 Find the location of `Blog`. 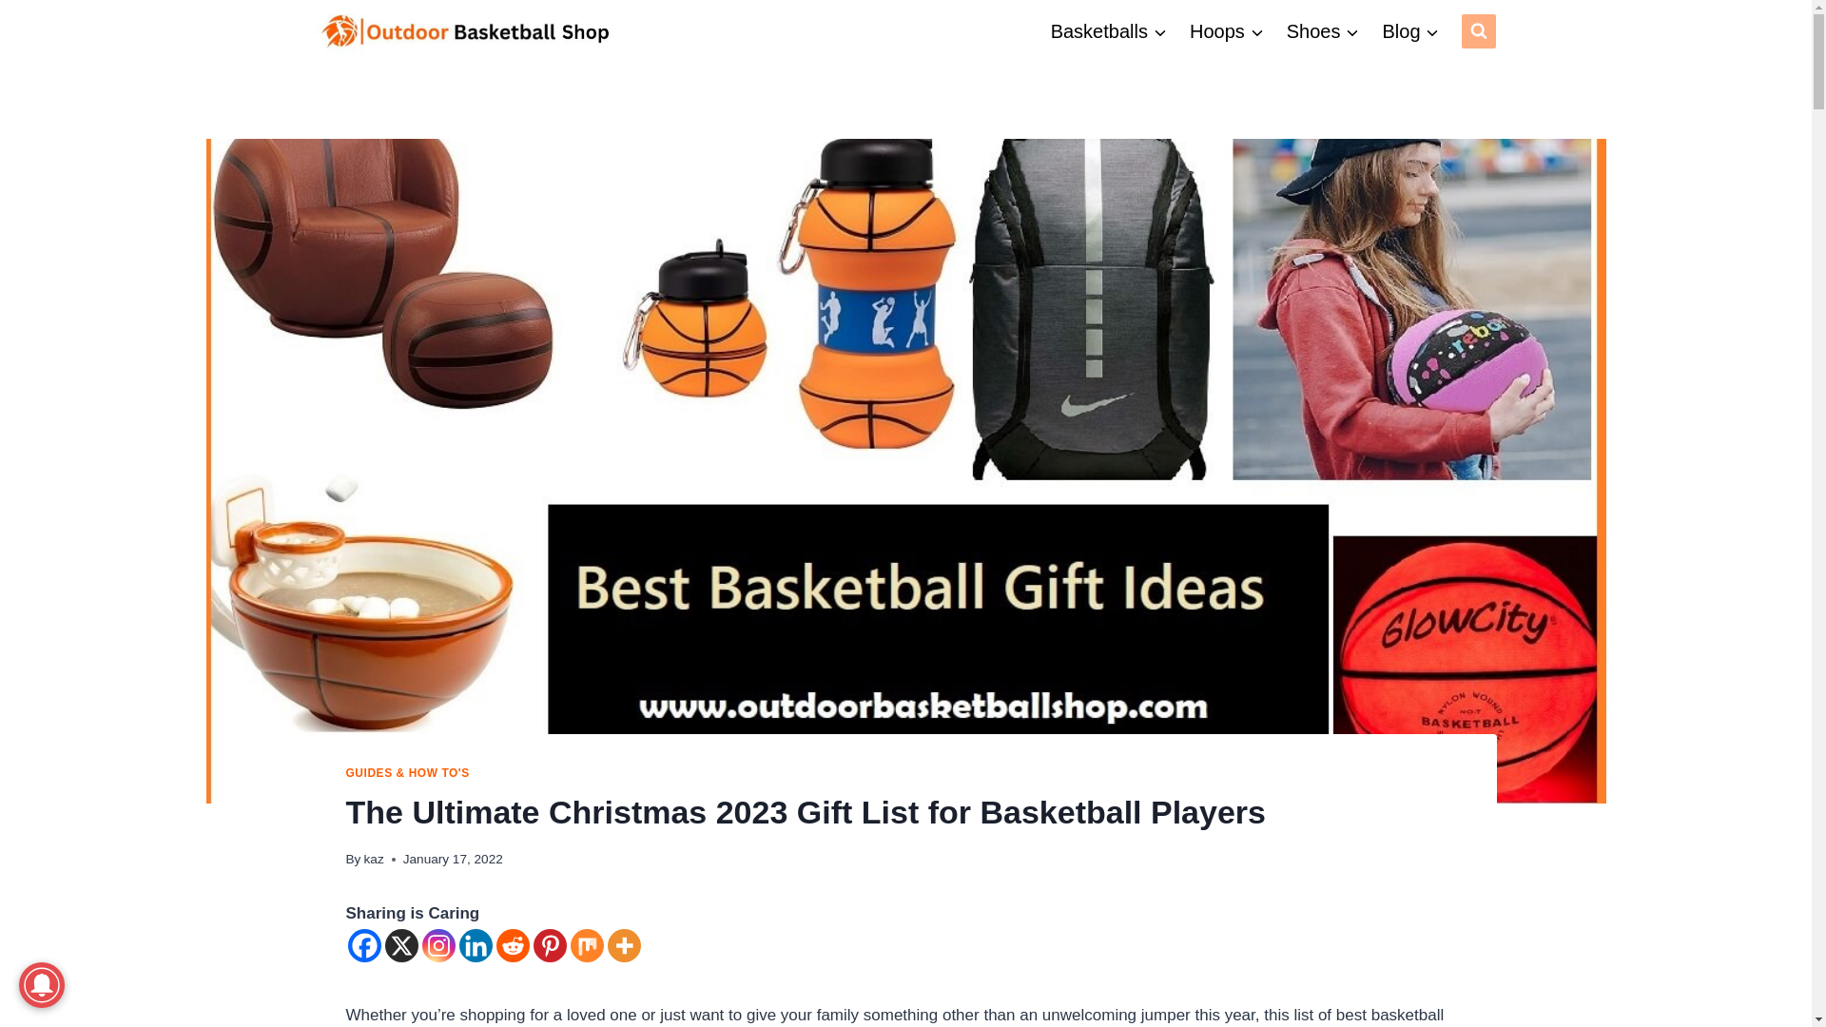

Blog is located at coordinates (1409, 30).